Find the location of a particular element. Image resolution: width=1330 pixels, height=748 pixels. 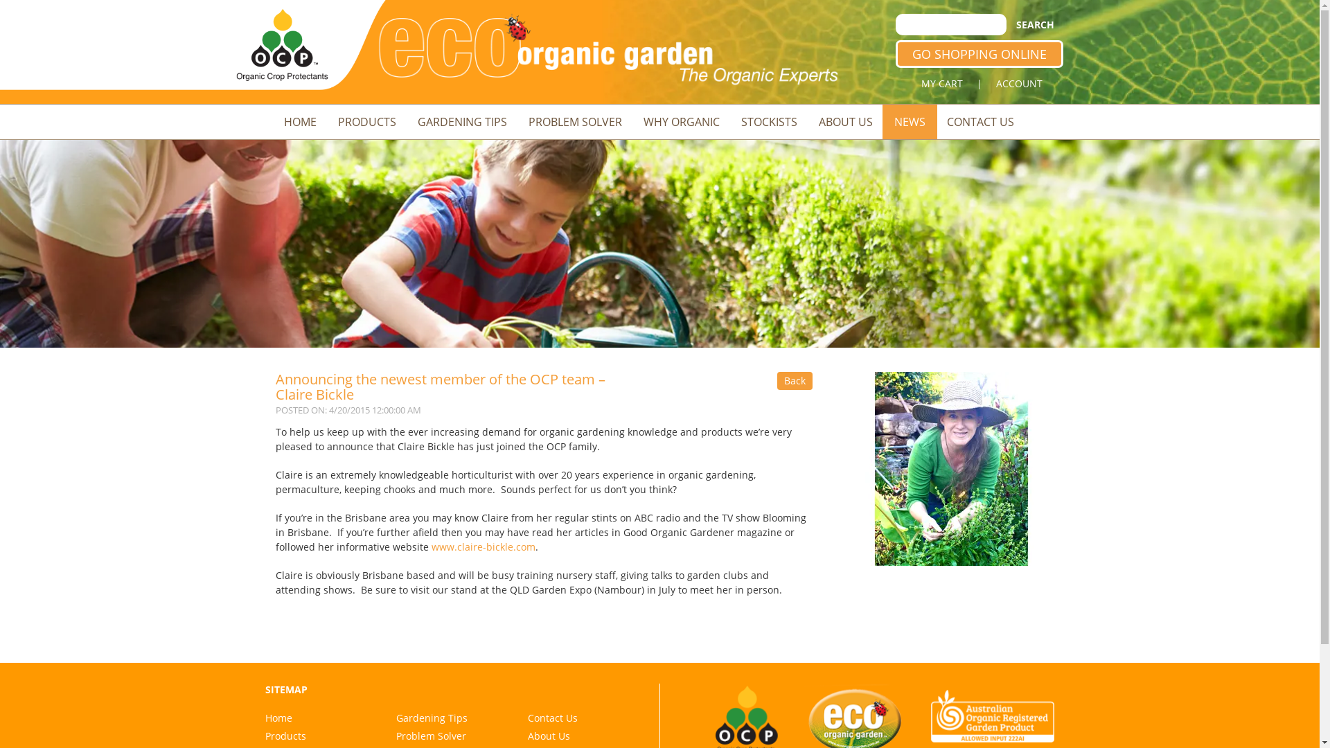

PRODUCTS is located at coordinates (366, 122).